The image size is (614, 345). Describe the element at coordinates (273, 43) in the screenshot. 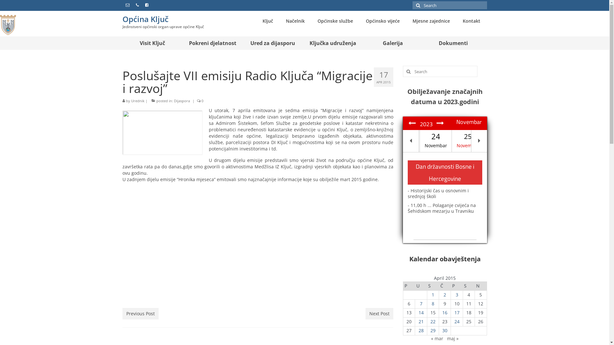

I see `Ured za dijasporu` at that location.